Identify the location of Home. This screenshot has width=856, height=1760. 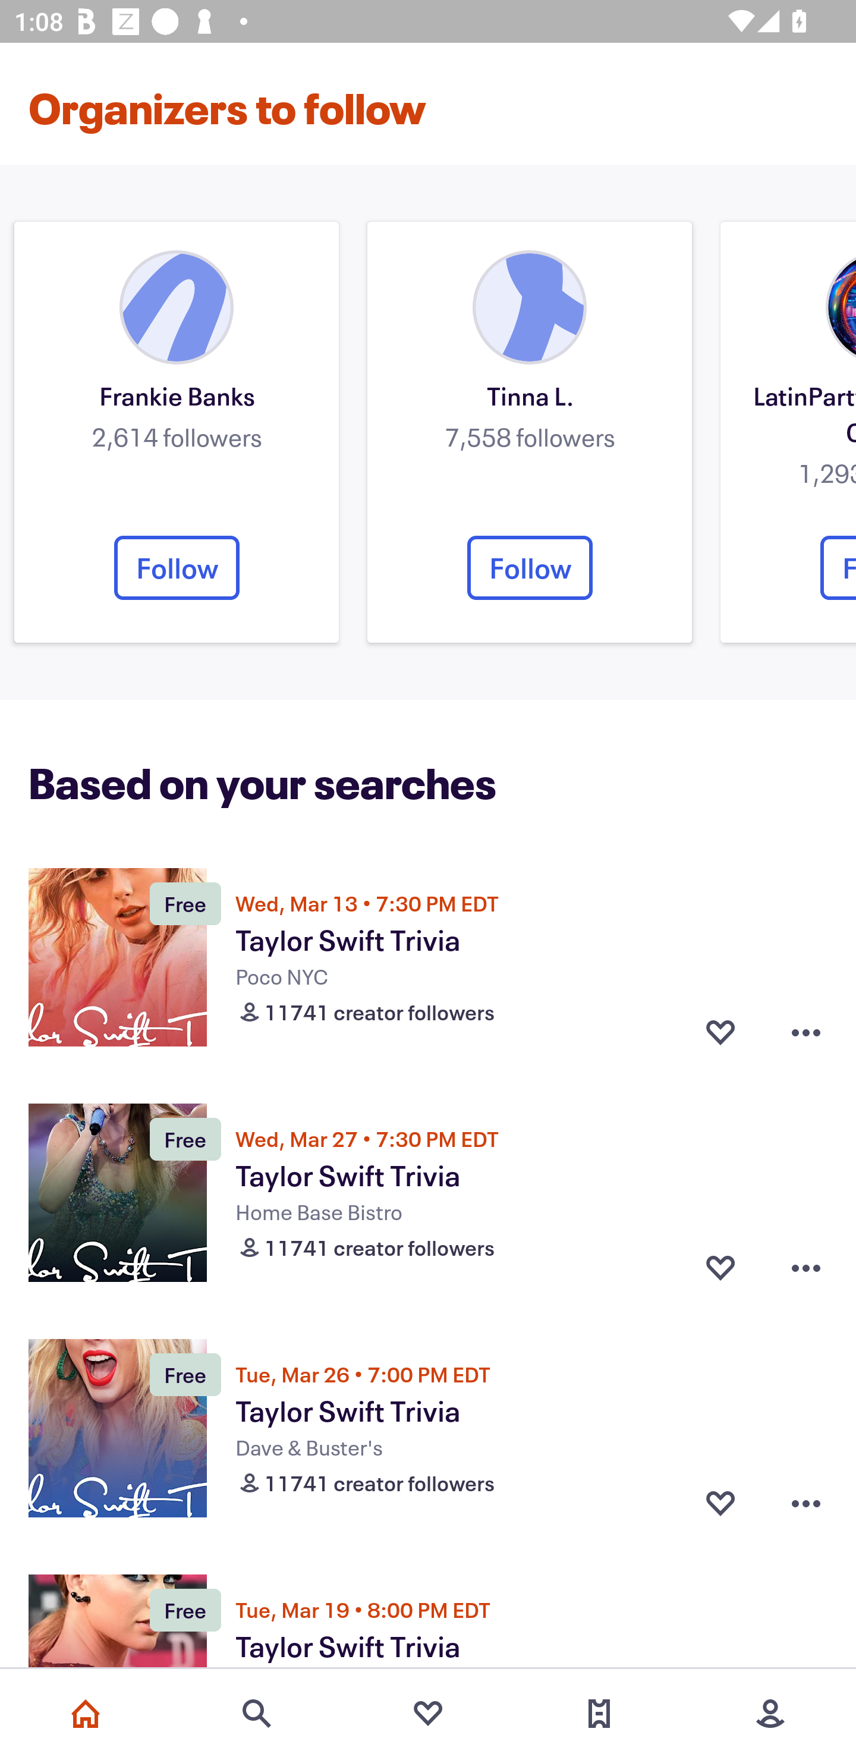
(86, 1714).